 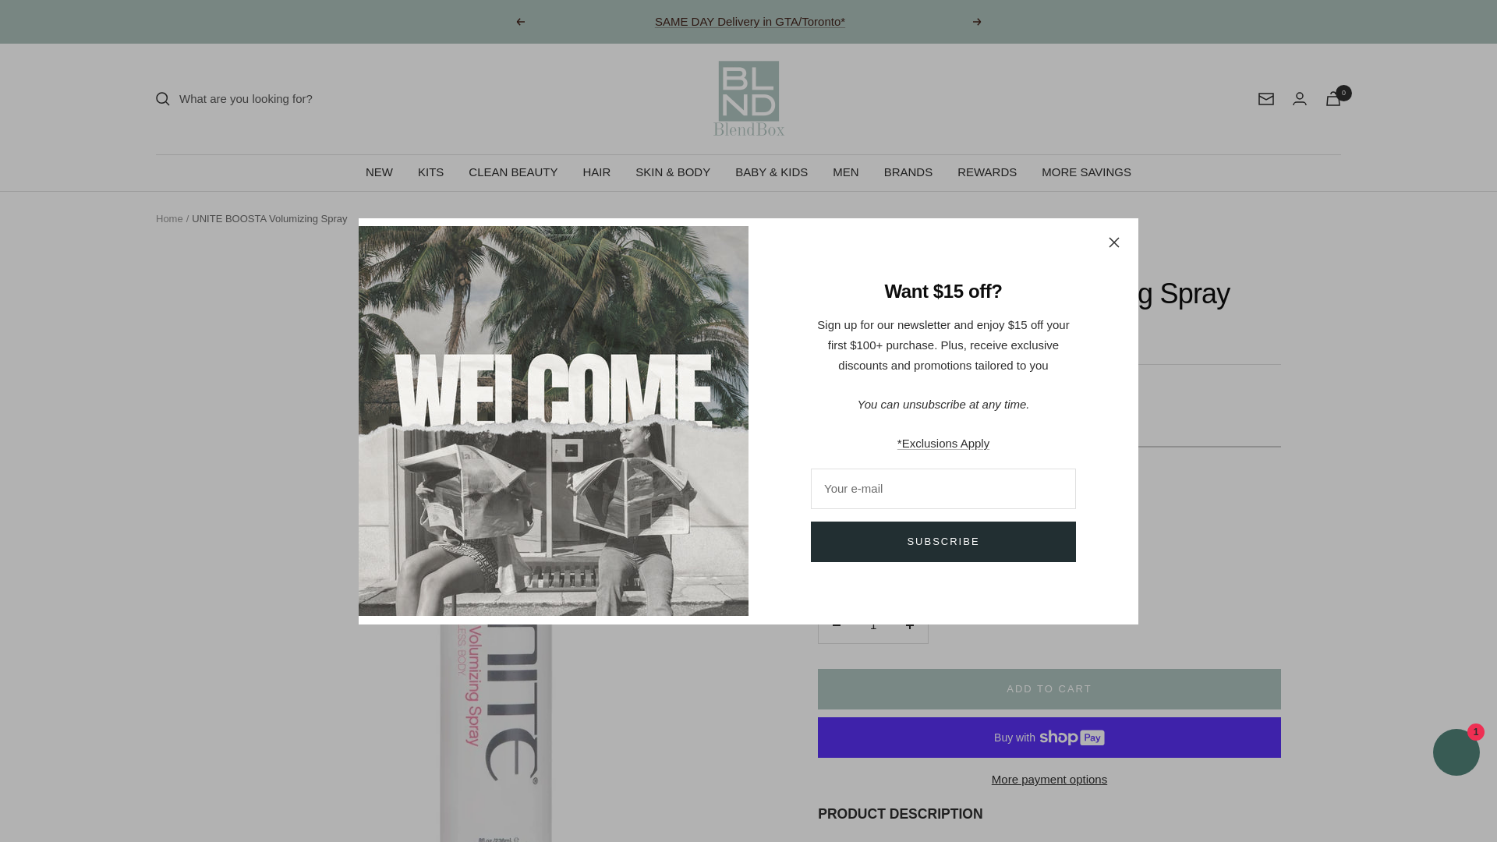 What do you see at coordinates (873, 625) in the screenshot?
I see `1` at bounding box center [873, 625].